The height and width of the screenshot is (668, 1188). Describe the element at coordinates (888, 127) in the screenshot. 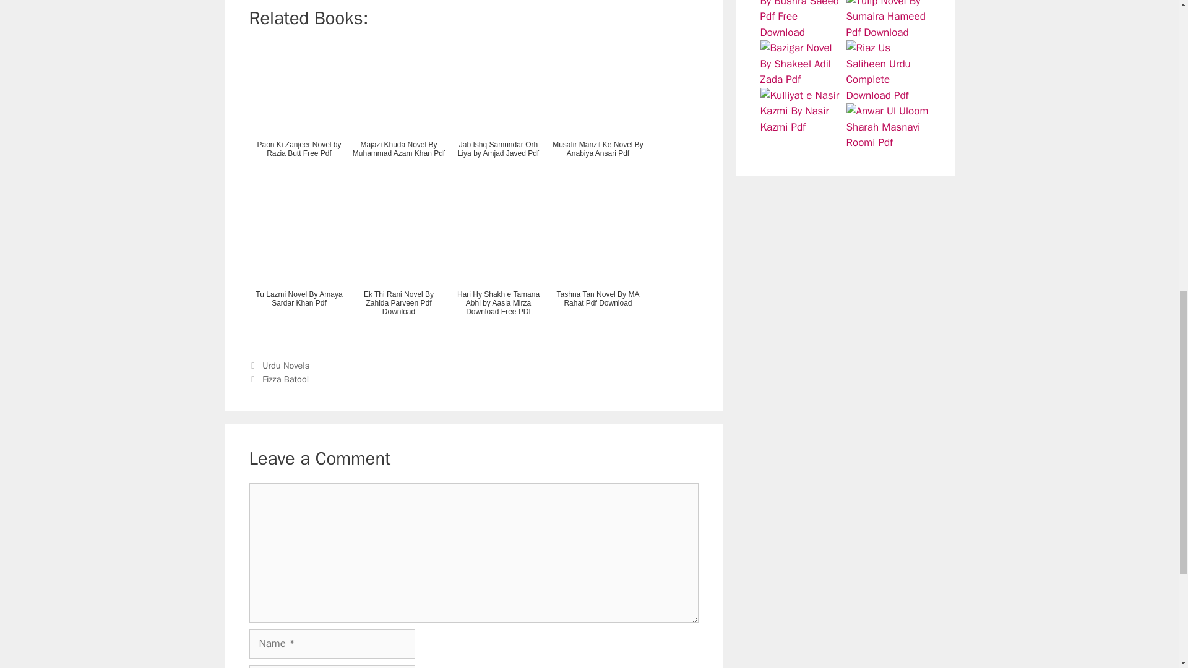

I see `Anwar Ul Uloom Sharah Masnavi Roomi Pdf` at that location.